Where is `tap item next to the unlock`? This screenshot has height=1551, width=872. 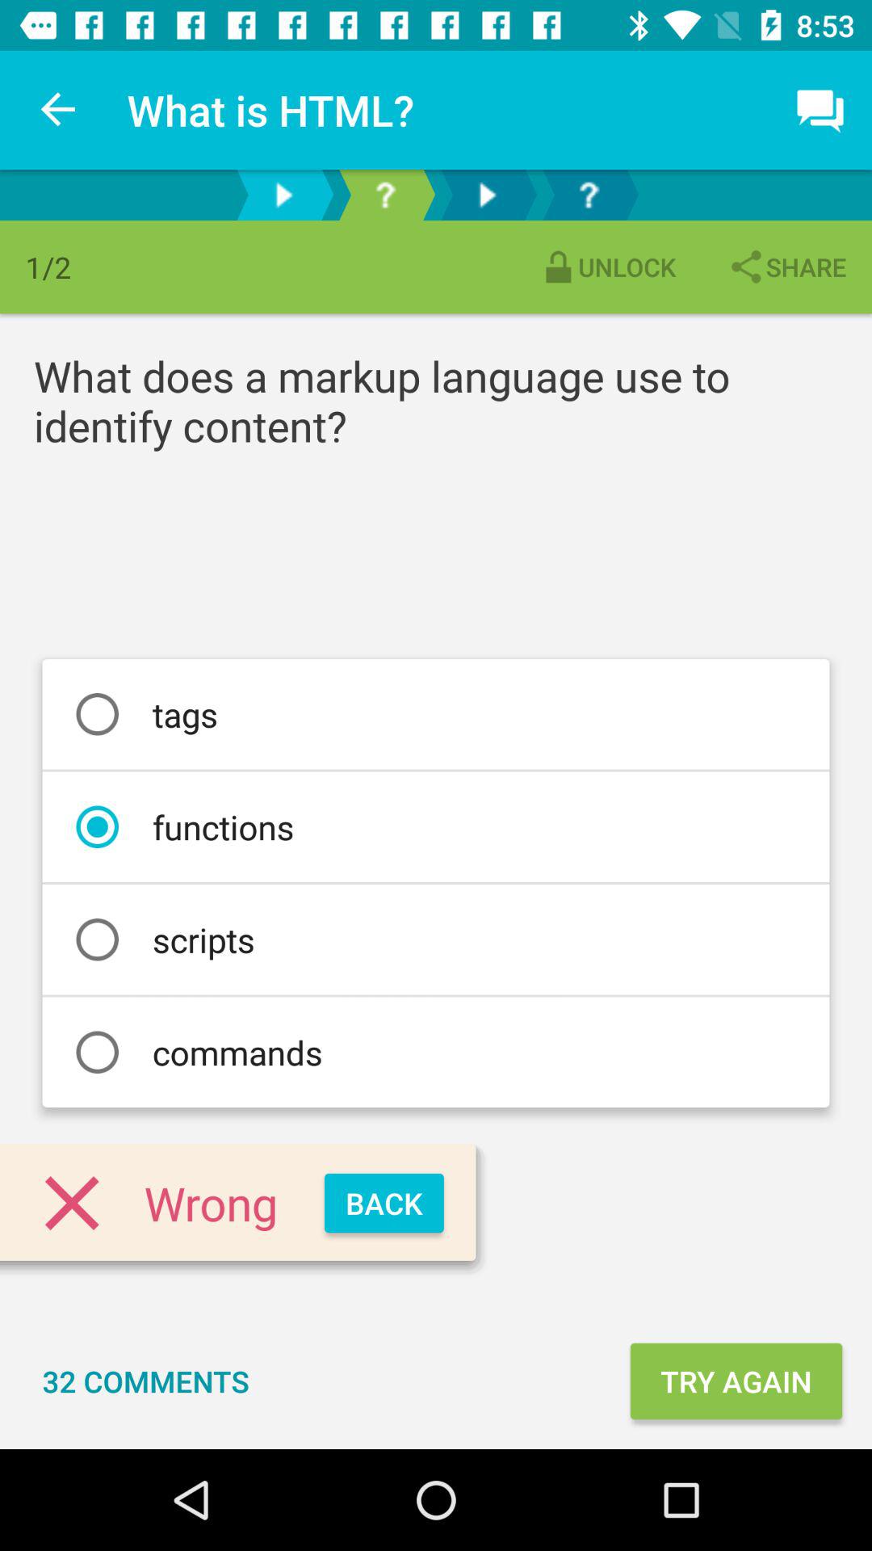
tap item next to the unlock is located at coordinates (786, 267).